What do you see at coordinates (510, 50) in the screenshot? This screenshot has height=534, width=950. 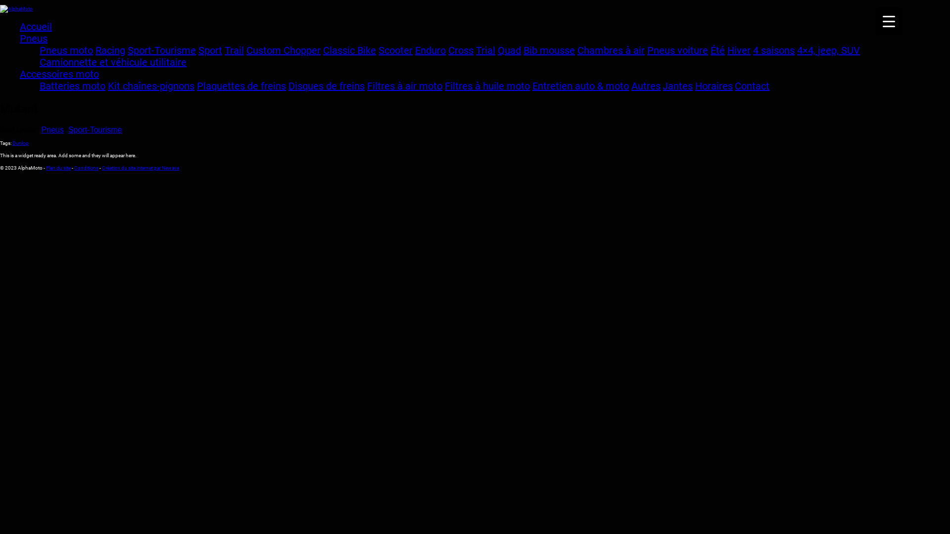 I see `Quad` at bounding box center [510, 50].